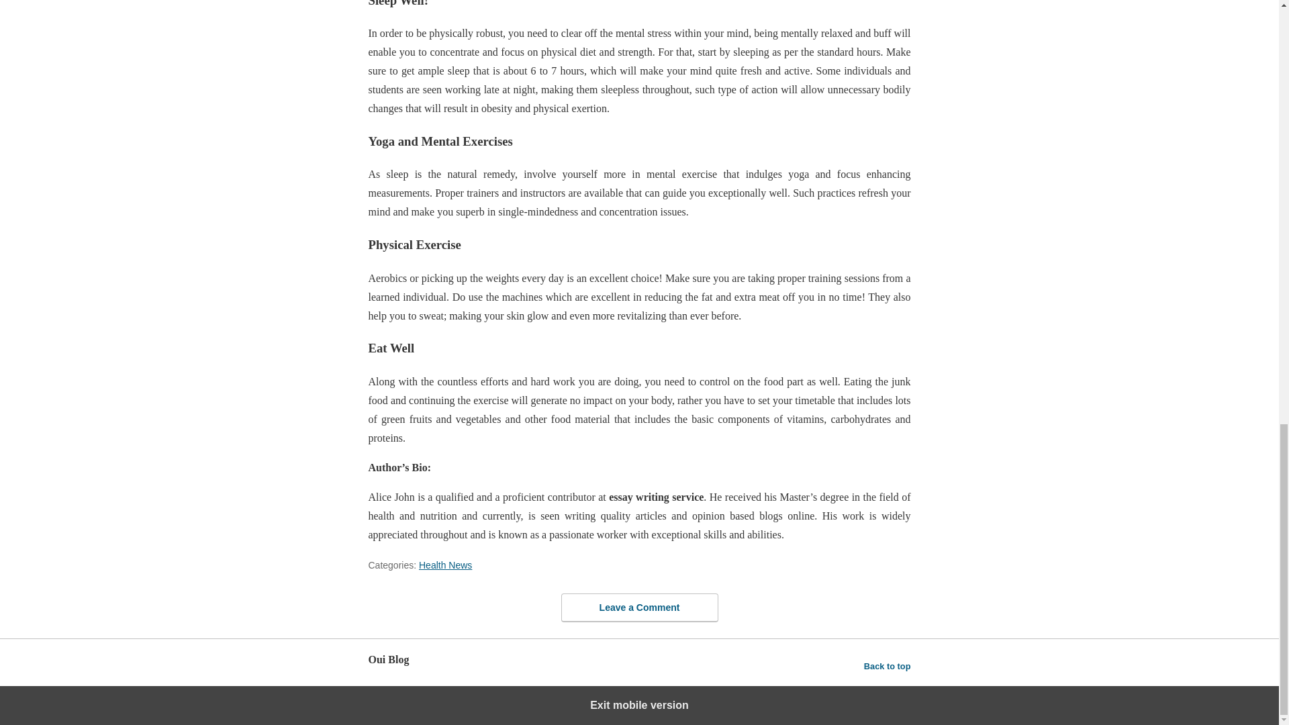  I want to click on Back to top, so click(888, 666).